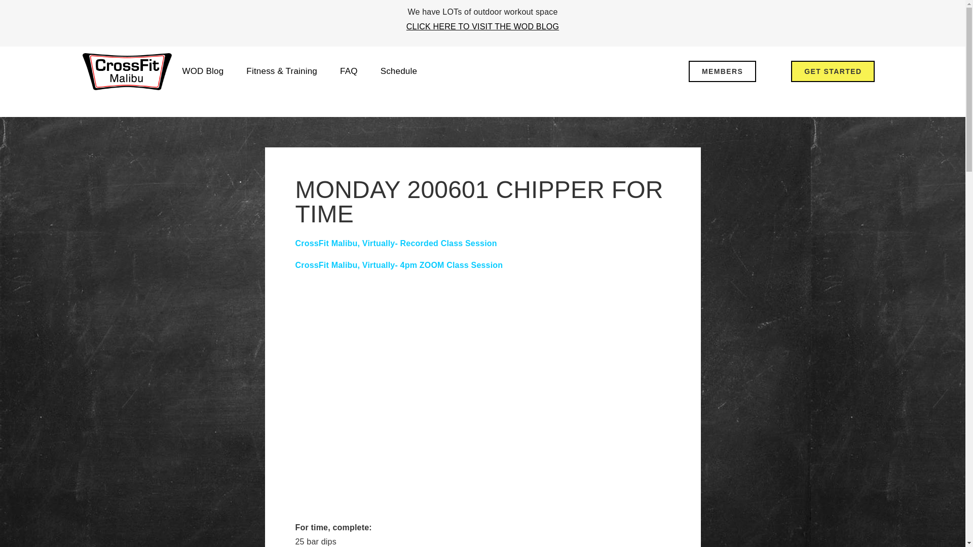  I want to click on CrossFit Malibu, Virtually- Recorded Class Session, so click(395, 243).